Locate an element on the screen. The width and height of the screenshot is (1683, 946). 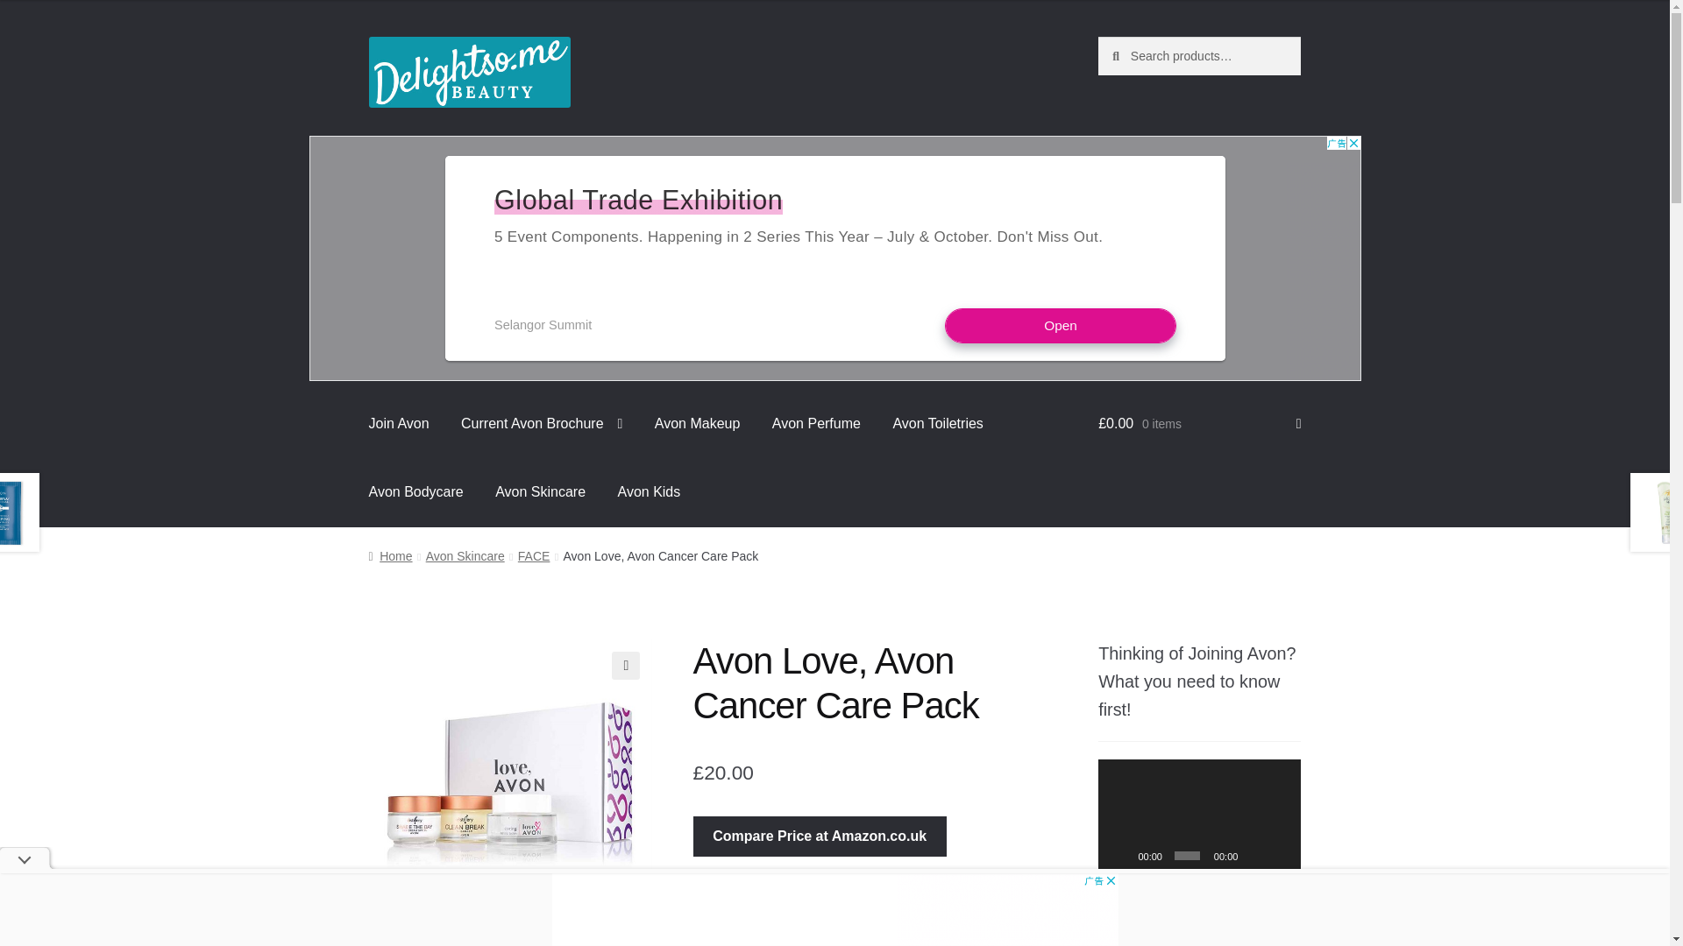
Play is located at coordinates (1120, 855).